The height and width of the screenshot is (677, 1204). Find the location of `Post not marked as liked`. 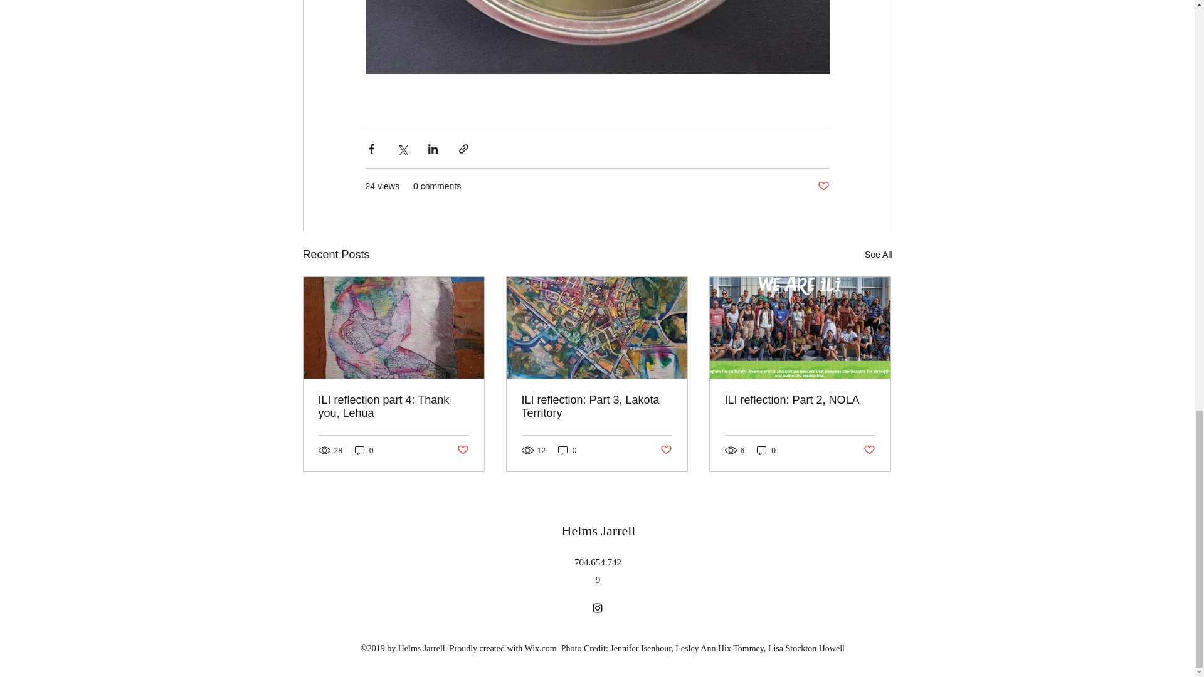

Post not marked as liked is located at coordinates (462, 450).